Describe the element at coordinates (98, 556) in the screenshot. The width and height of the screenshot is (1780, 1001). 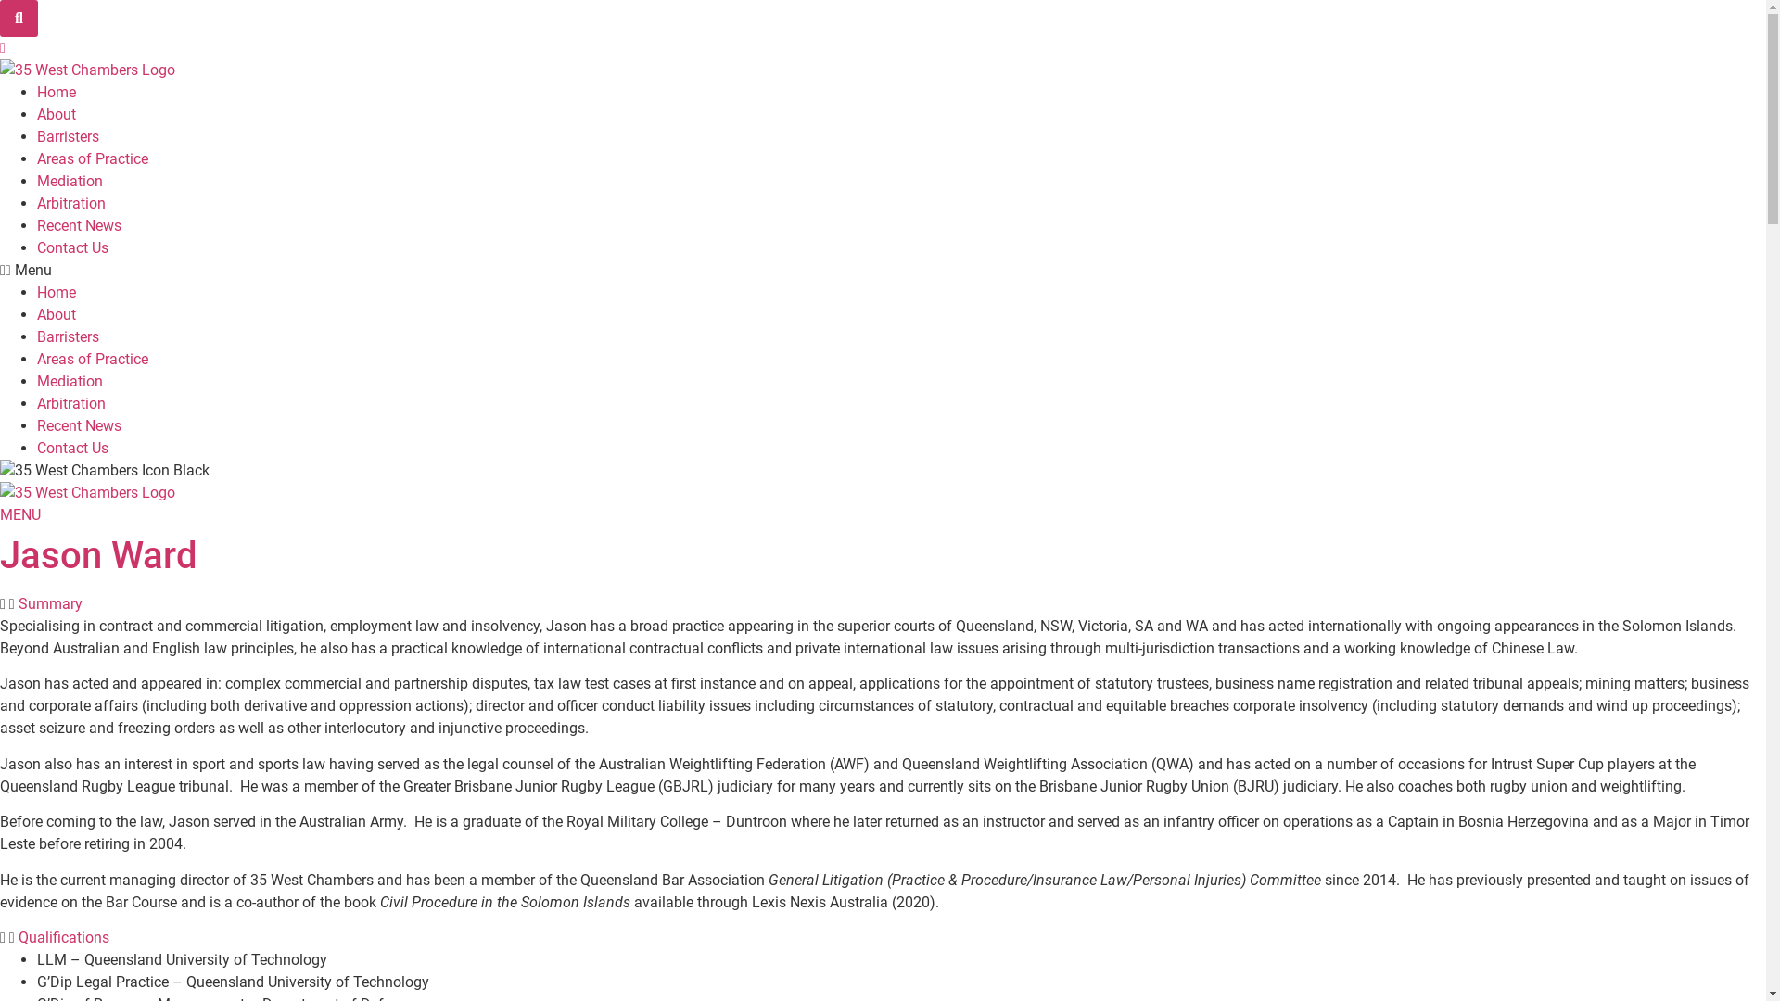
I see `Jason Ward` at that location.